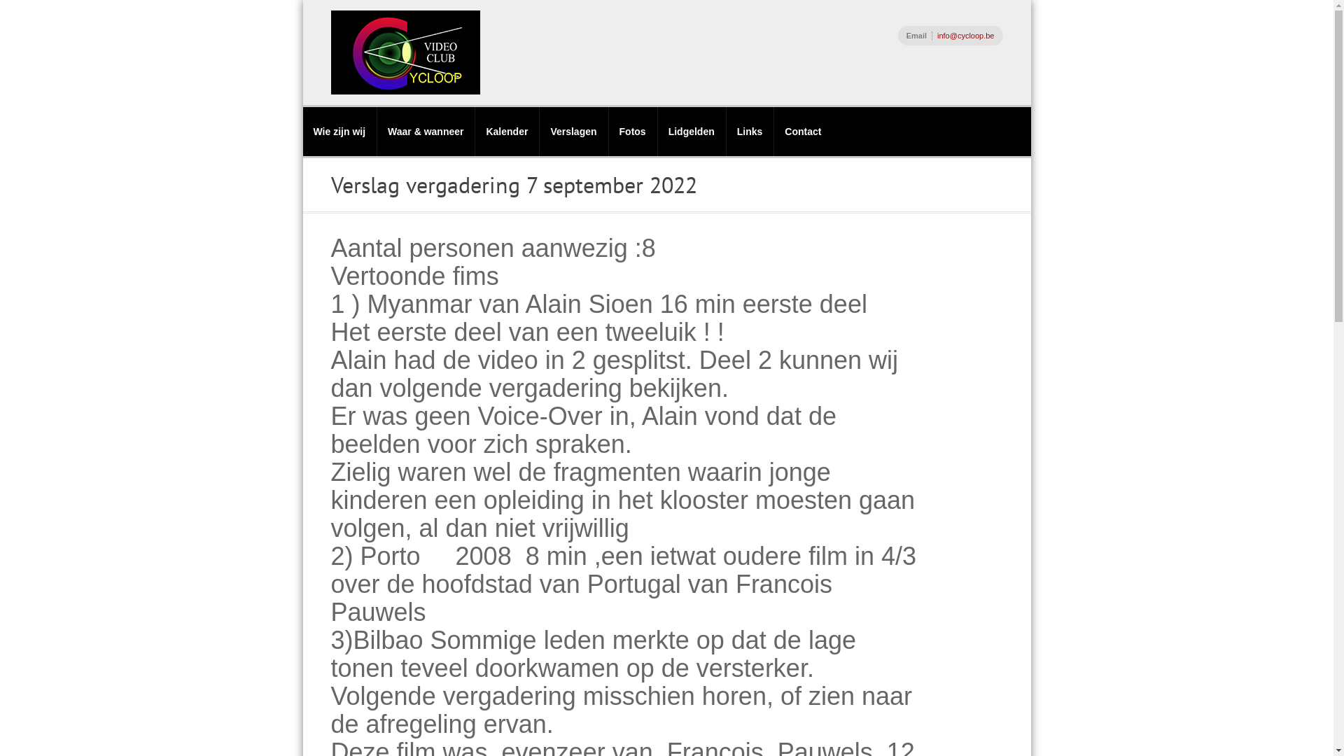 The width and height of the screenshot is (1344, 756). Describe the element at coordinates (802, 132) in the screenshot. I see `Contact` at that location.